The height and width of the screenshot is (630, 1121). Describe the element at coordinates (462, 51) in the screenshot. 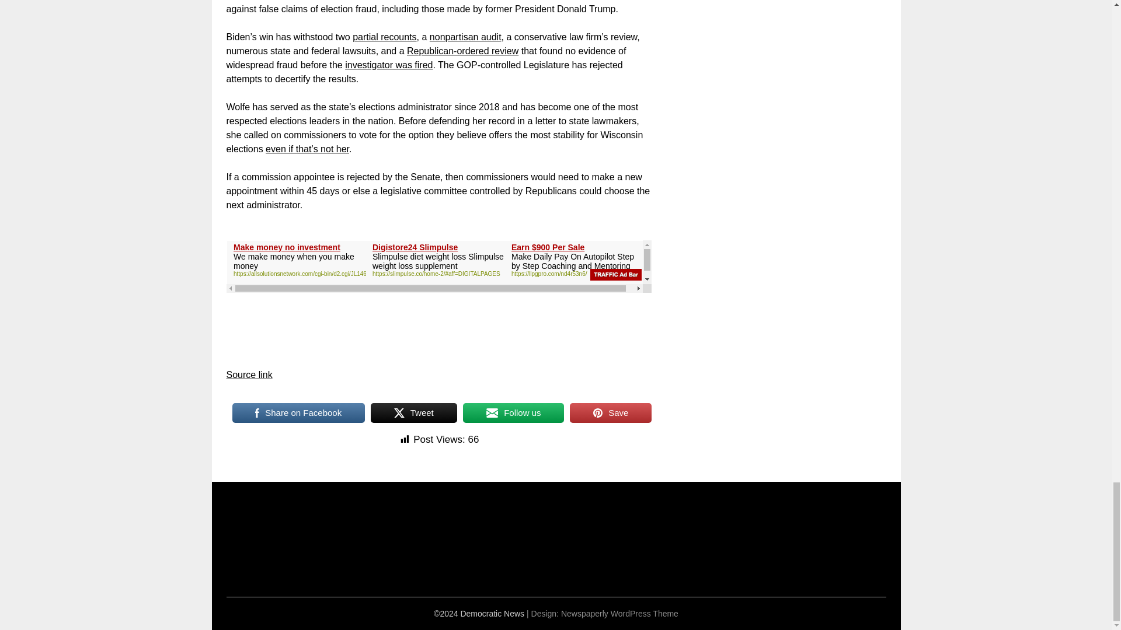

I see `Republican-ordered review` at that location.